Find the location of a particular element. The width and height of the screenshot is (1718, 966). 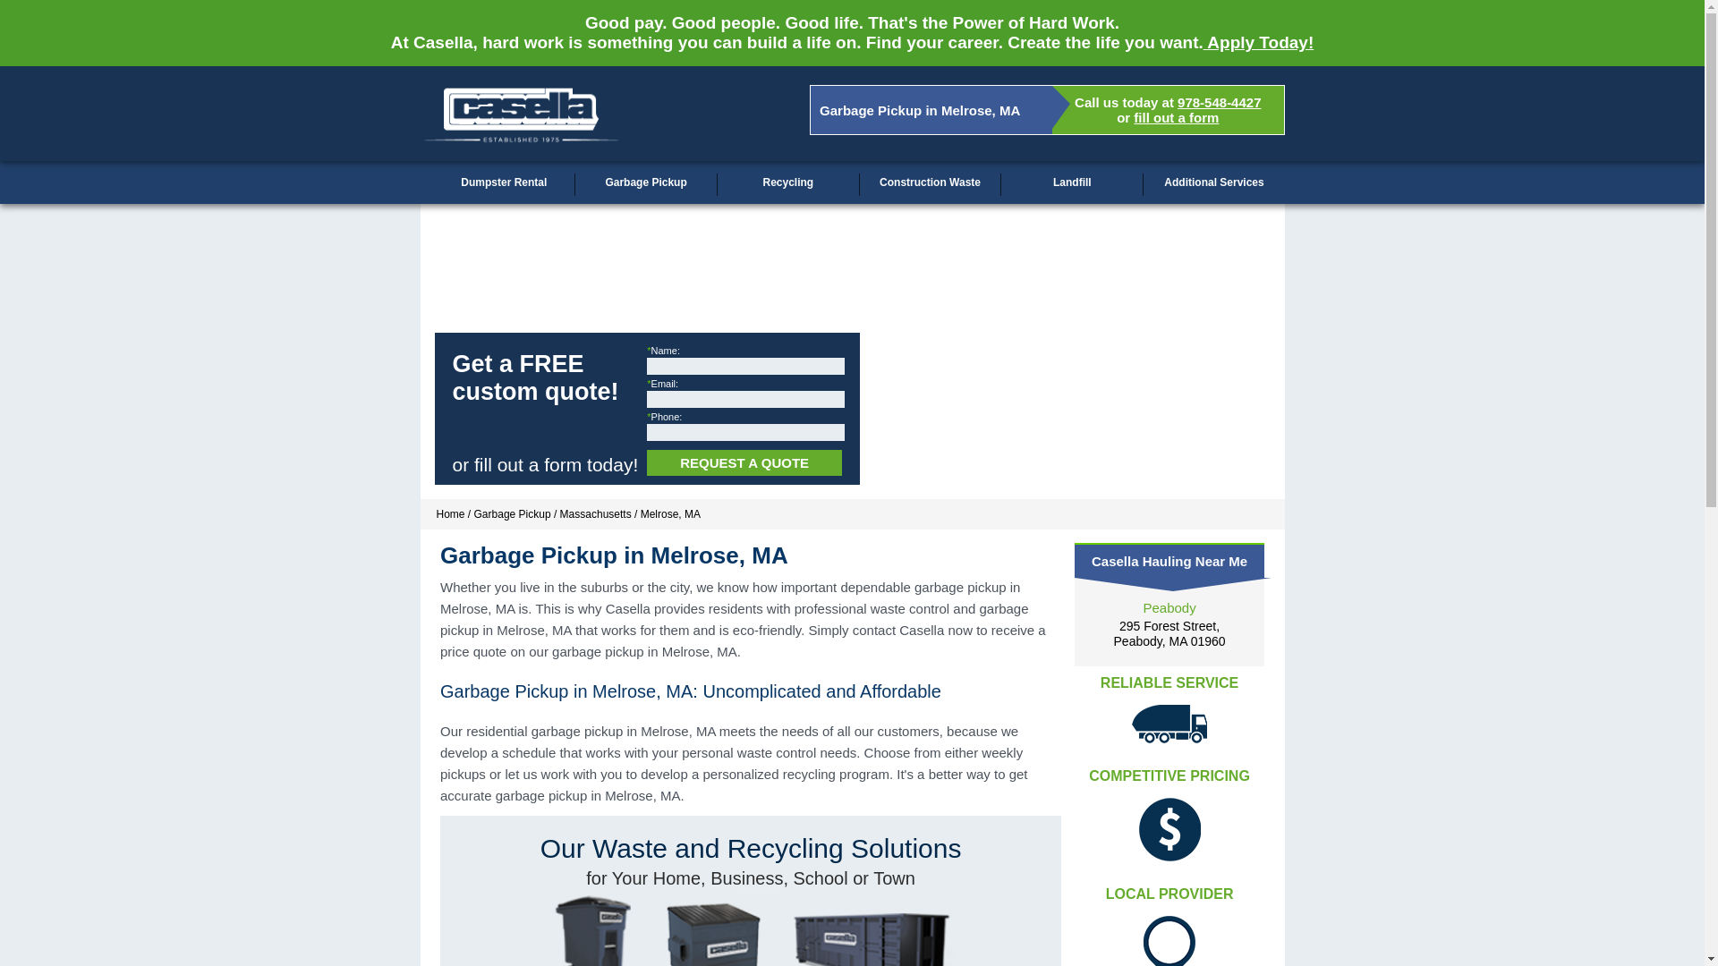

Home is located at coordinates (931, 182).